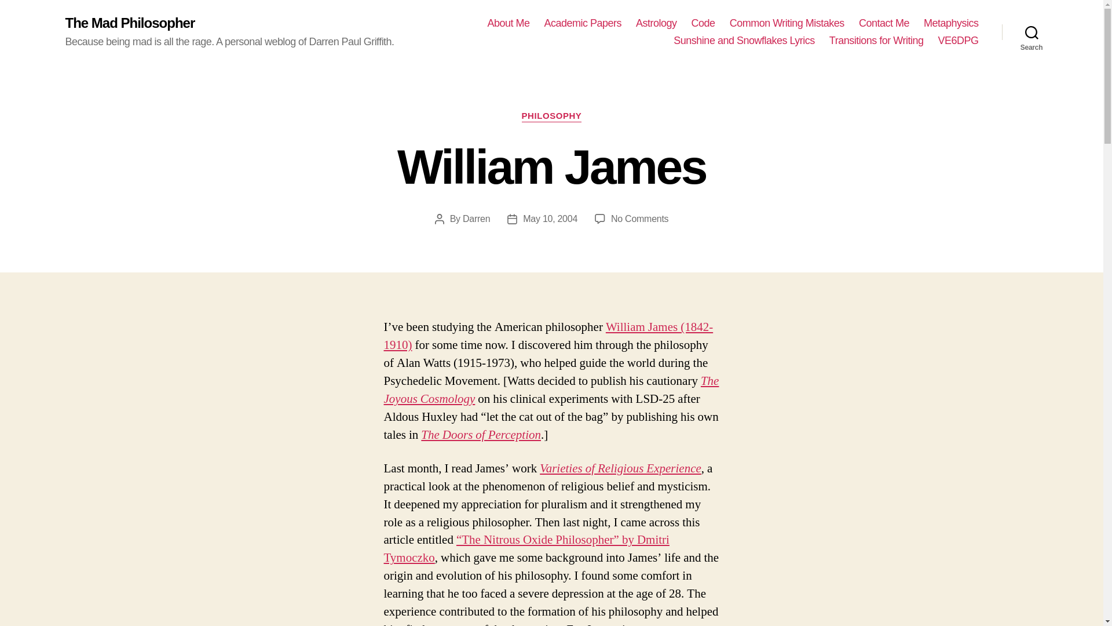 Image resolution: width=1112 pixels, height=626 pixels. Describe the element at coordinates (476, 219) in the screenshot. I see `Darren` at that location.